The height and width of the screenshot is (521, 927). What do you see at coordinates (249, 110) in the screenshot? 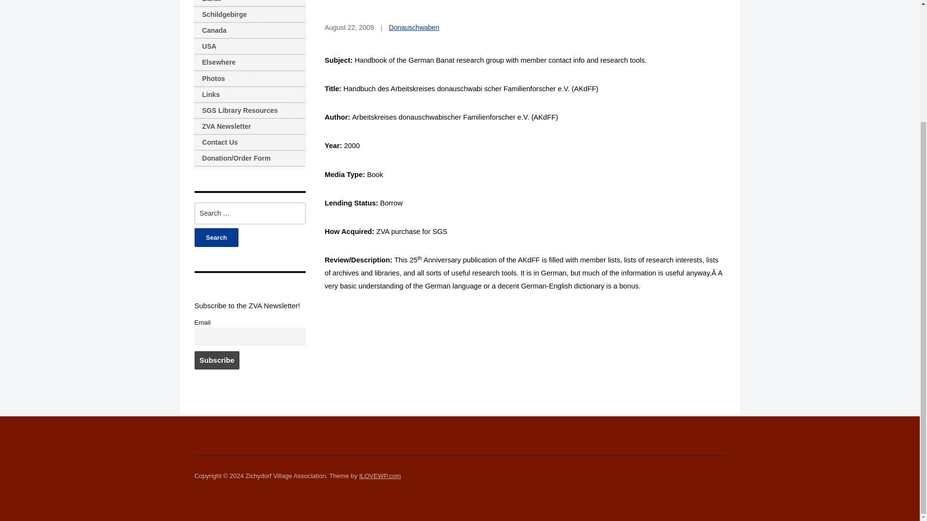
I see `SGS Library Resources` at bounding box center [249, 110].